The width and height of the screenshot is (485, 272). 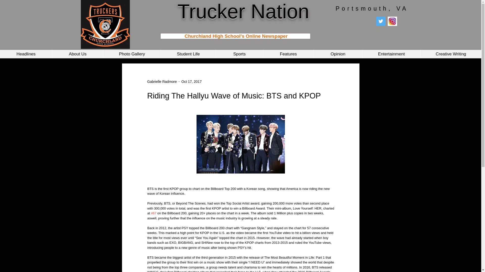 What do you see at coordinates (338, 54) in the screenshot?
I see `Opinion` at bounding box center [338, 54].